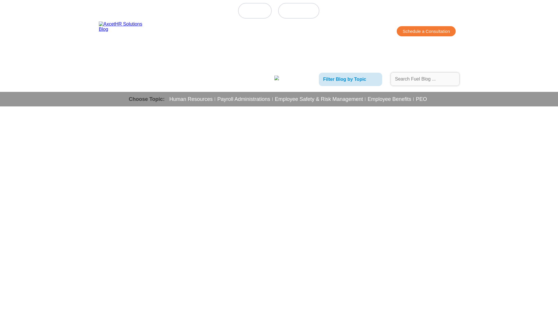 Image resolution: width=558 pixels, height=314 pixels. I want to click on Employee Login, so click(298, 10).